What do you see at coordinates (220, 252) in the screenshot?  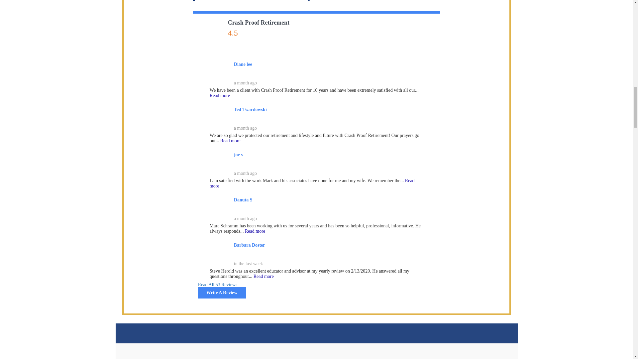 I see `Barbara Doster` at bounding box center [220, 252].